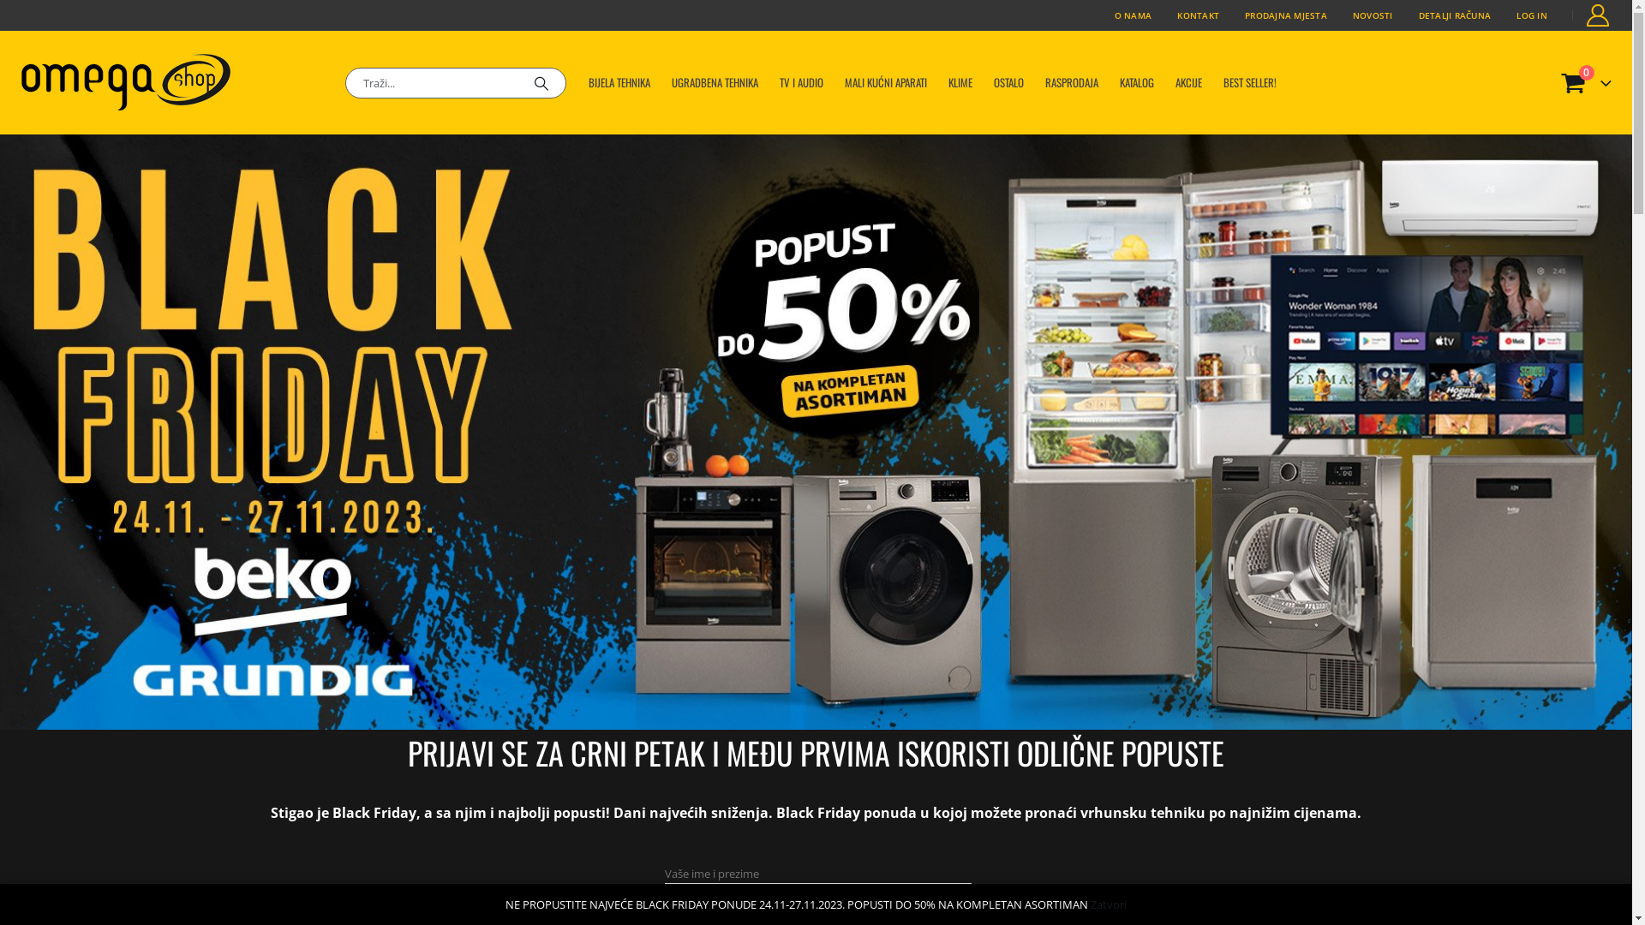 The width and height of the screenshot is (1645, 925). What do you see at coordinates (1373, 15) in the screenshot?
I see `NOVOSTI` at bounding box center [1373, 15].